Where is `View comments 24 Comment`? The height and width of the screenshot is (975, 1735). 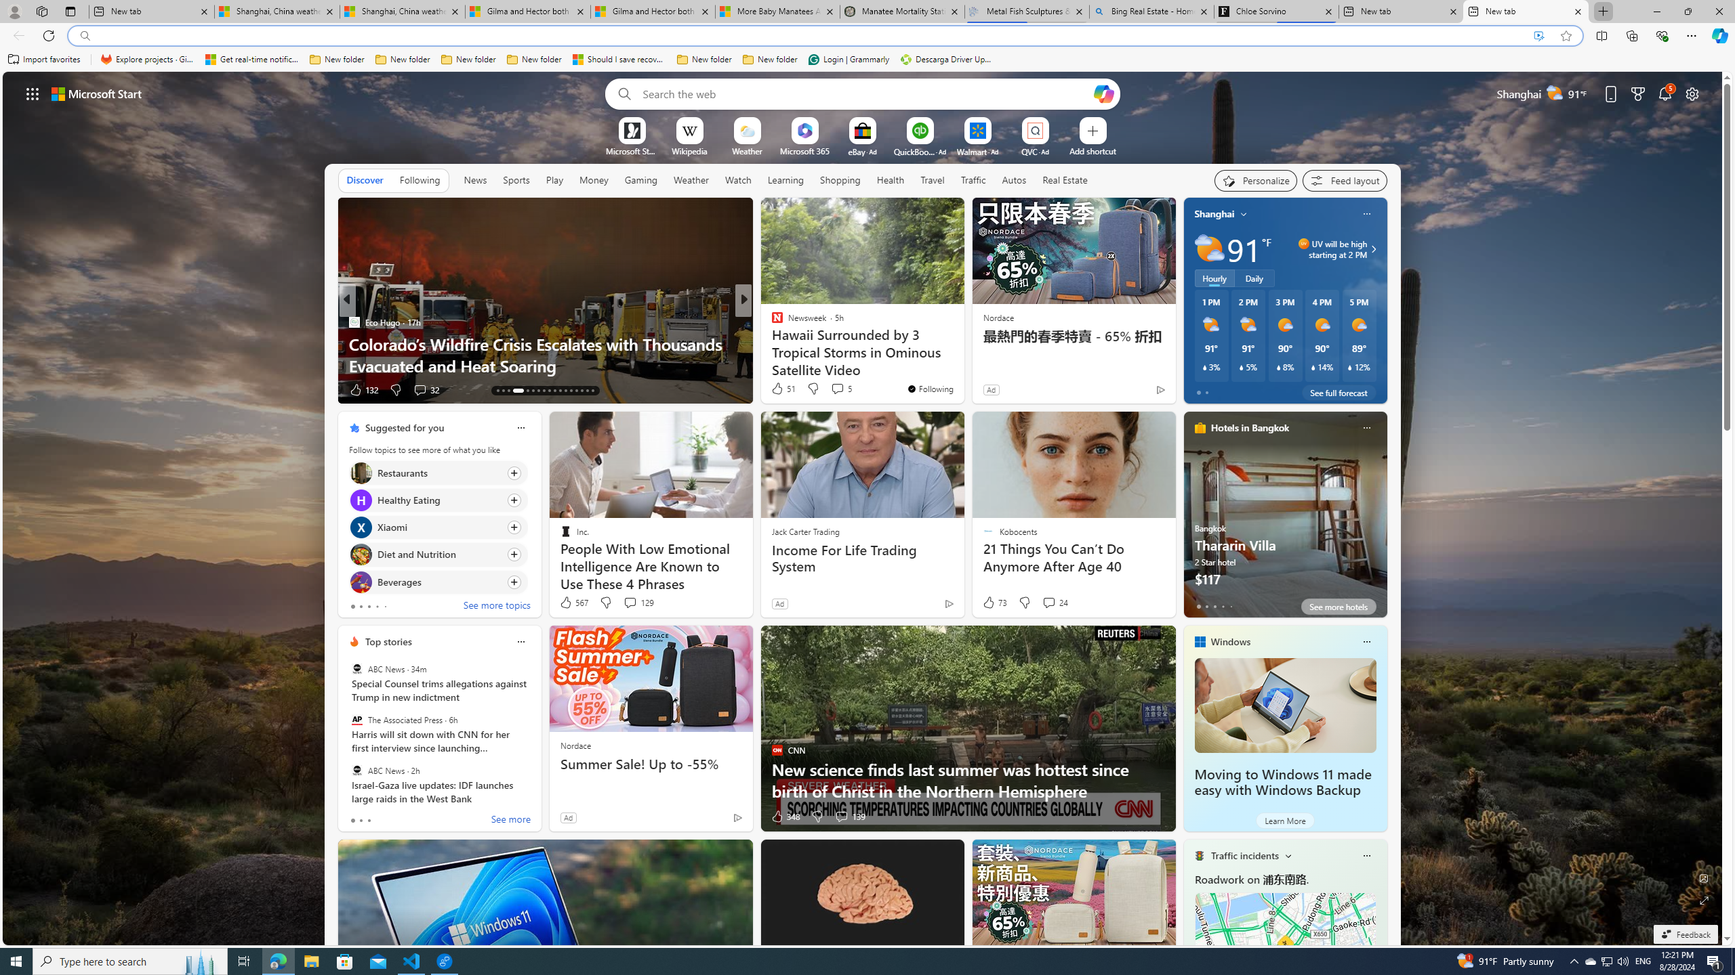
View comments 24 Comment is located at coordinates (1049, 603).